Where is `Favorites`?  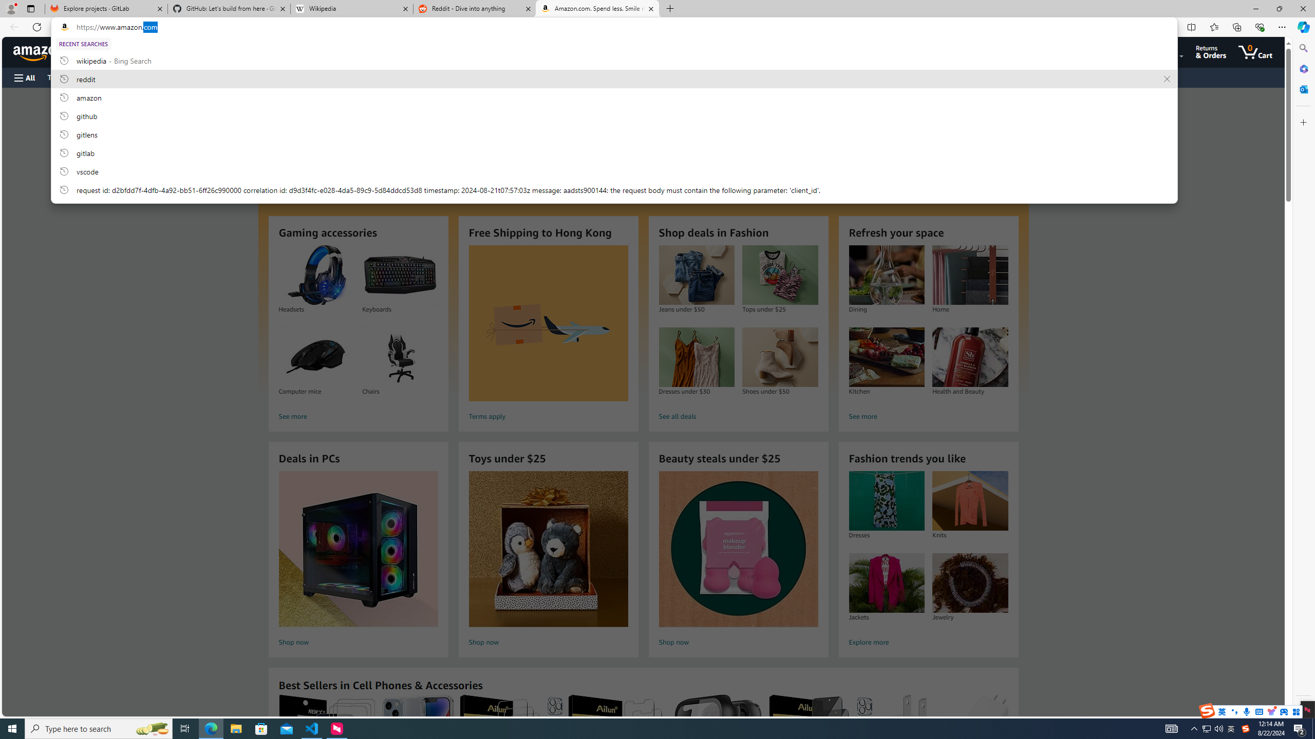 Favorites is located at coordinates (1214, 27).